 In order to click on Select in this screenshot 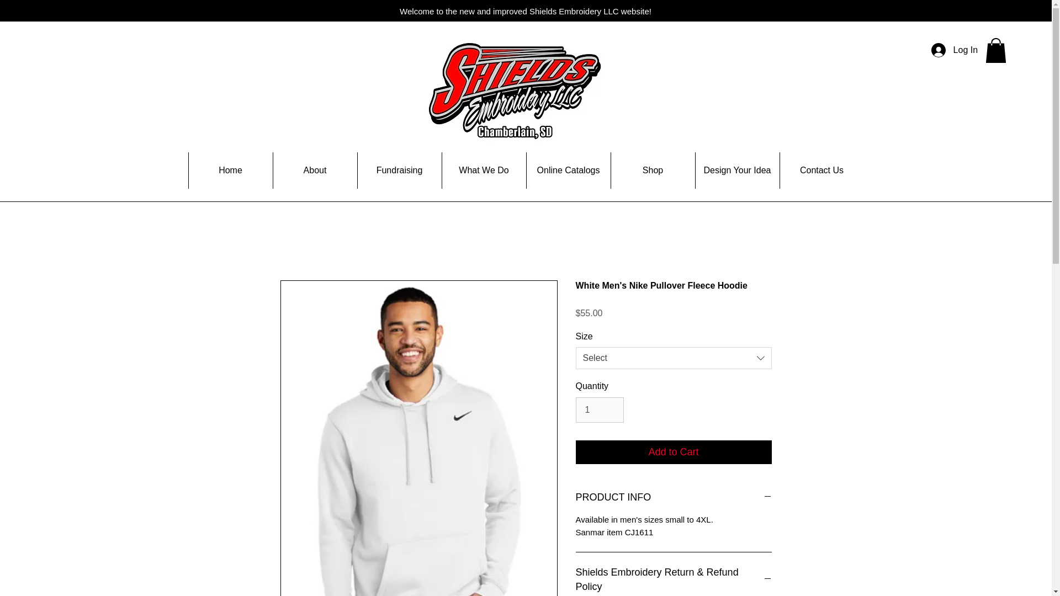, I will do `click(674, 358)`.